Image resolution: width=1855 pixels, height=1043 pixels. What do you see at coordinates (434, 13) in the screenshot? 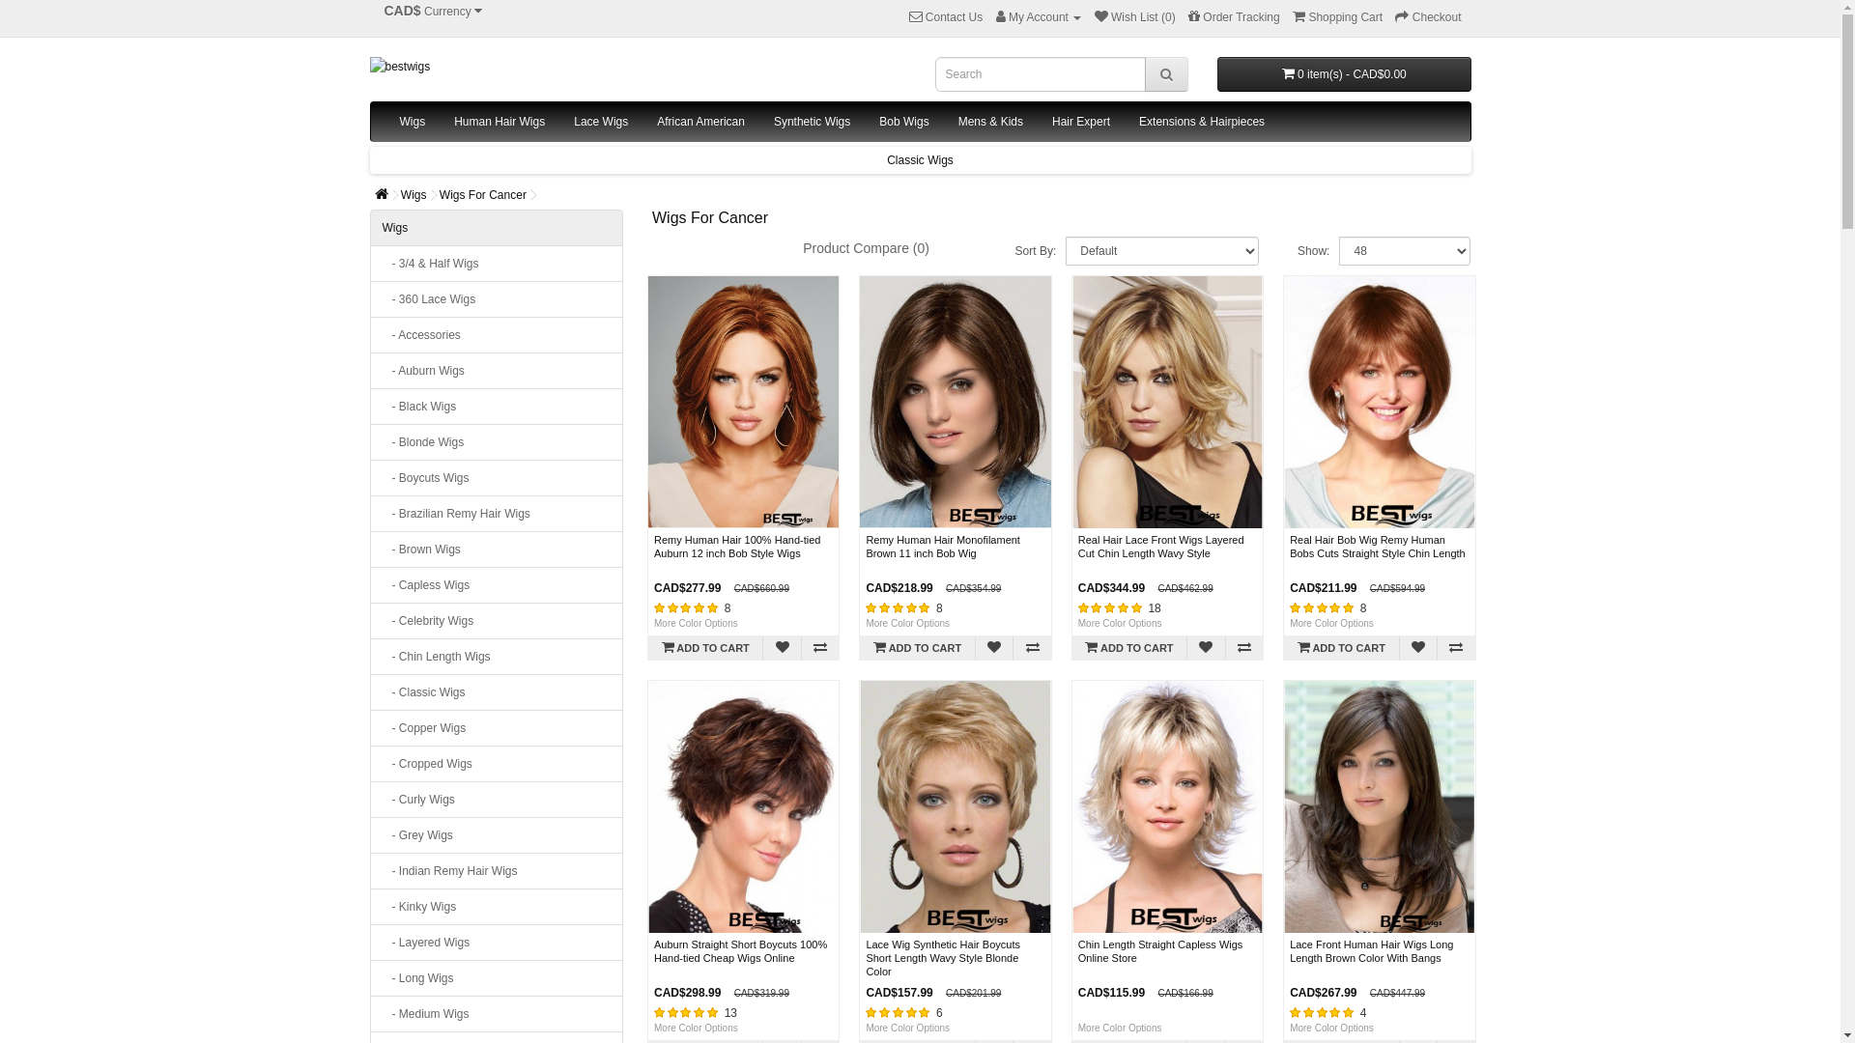
I see `CAD$ Currency ` at bounding box center [434, 13].